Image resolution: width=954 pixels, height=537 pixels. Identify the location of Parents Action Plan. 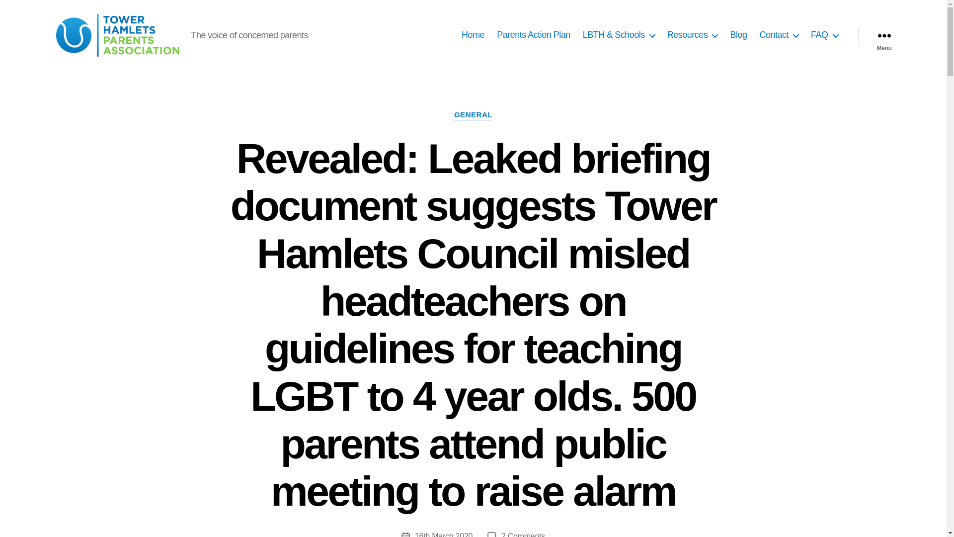
(534, 35).